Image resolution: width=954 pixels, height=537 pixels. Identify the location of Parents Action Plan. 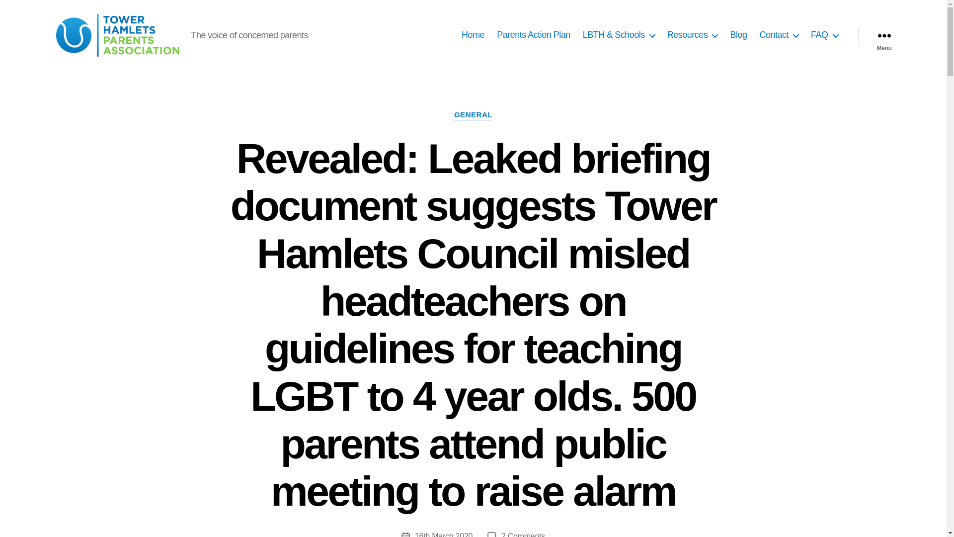
(534, 35).